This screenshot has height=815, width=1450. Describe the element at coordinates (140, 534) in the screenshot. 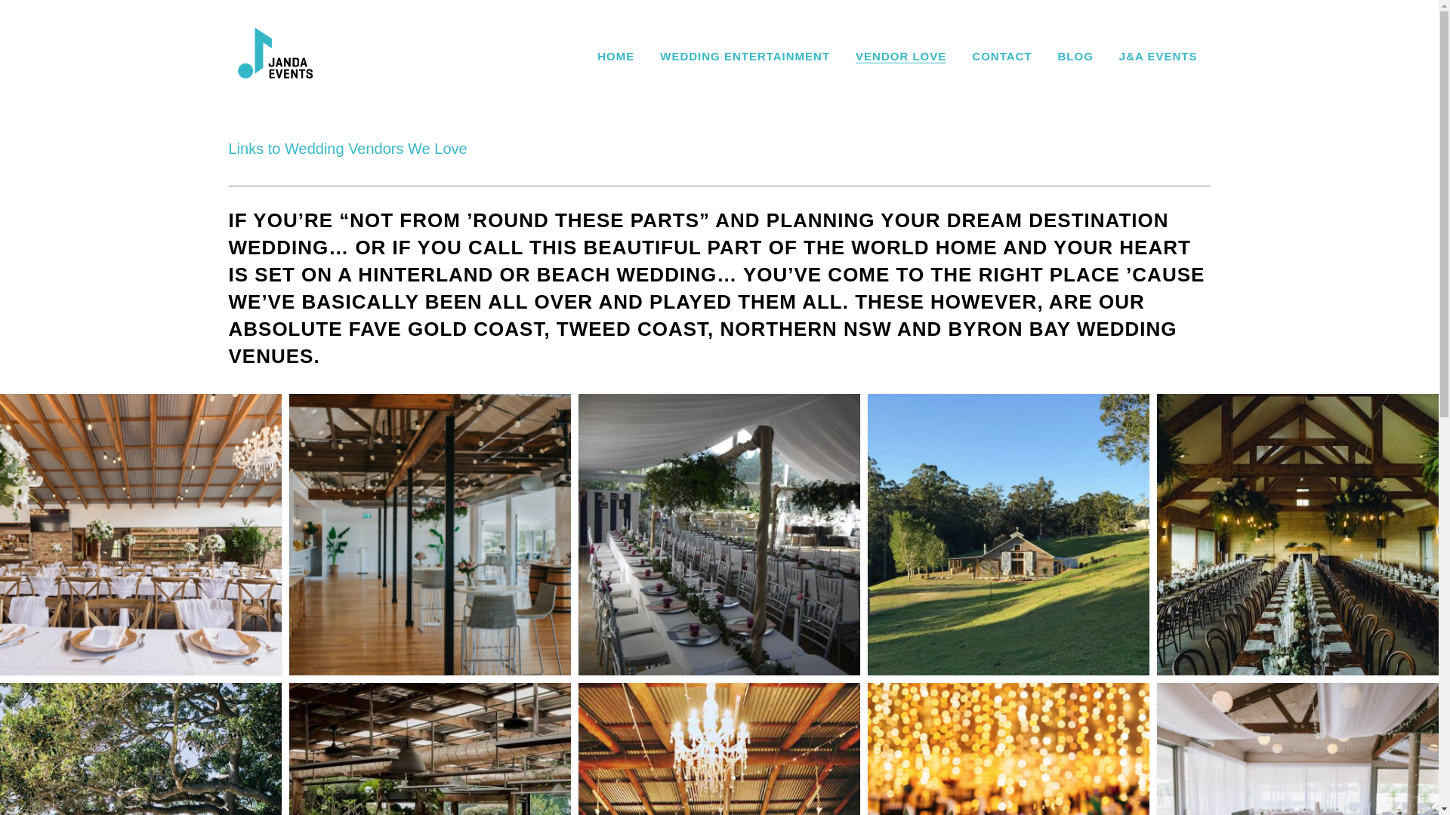

I see `Austinvilla Estate` at that location.